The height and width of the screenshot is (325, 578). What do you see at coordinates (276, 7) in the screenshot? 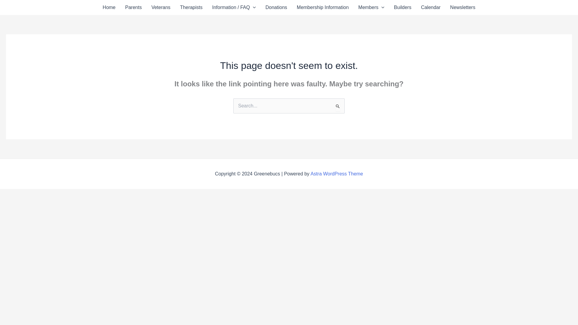
I see `Donations` at bounding box center [276, 7].